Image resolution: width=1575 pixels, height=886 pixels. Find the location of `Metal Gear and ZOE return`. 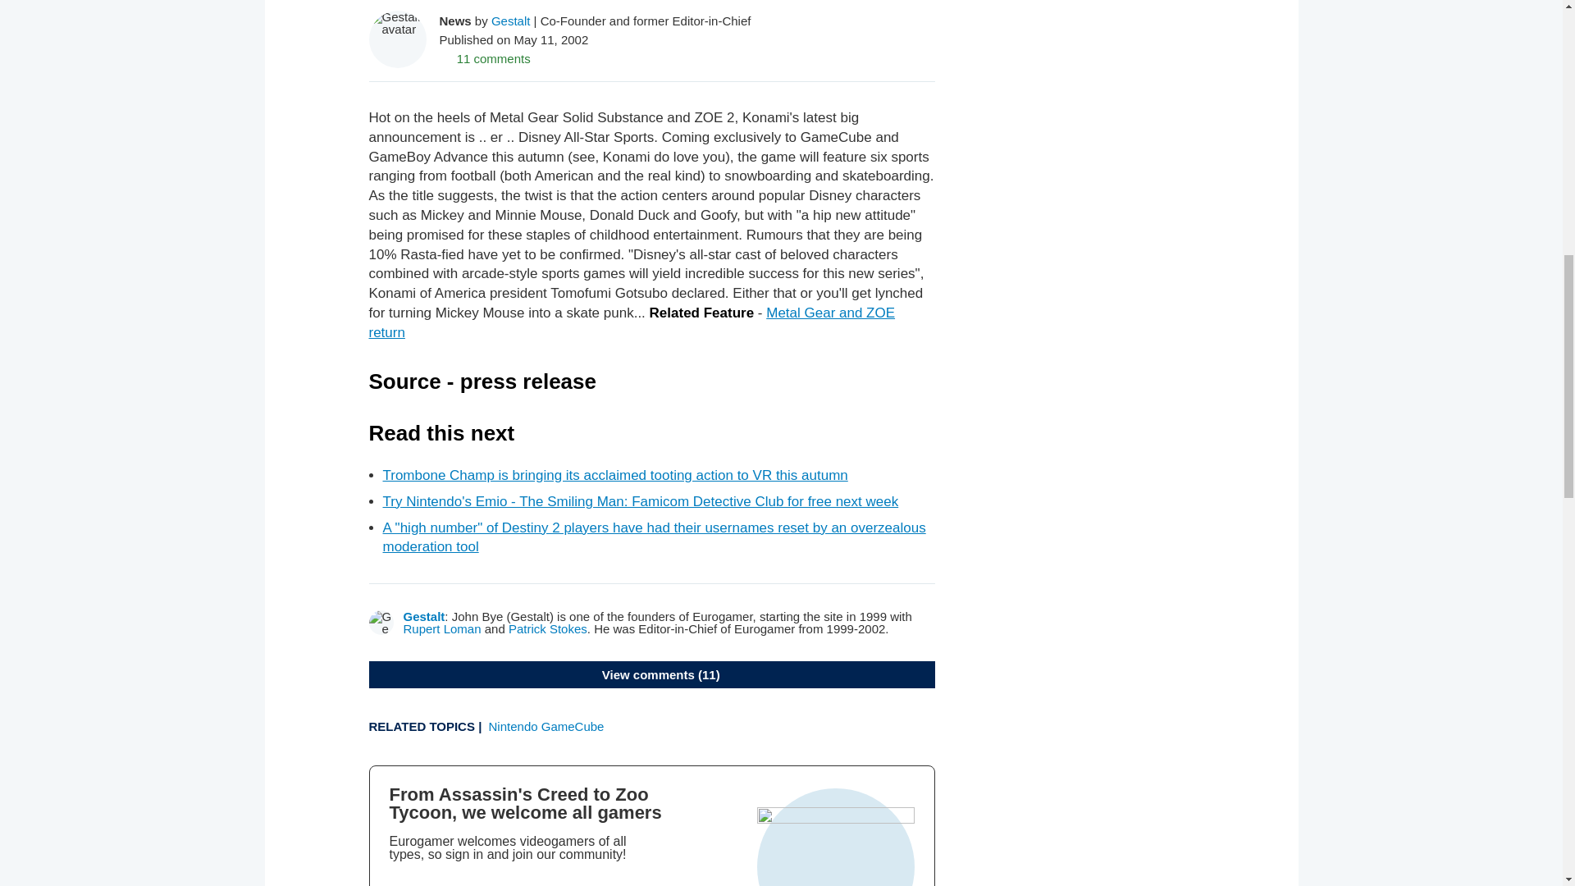

Metal Gear and ZOE return is located at coordinates (632, 322).